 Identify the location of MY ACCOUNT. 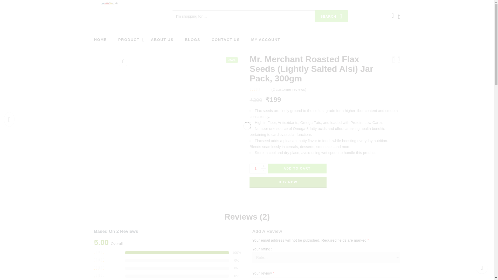
(265, 40).